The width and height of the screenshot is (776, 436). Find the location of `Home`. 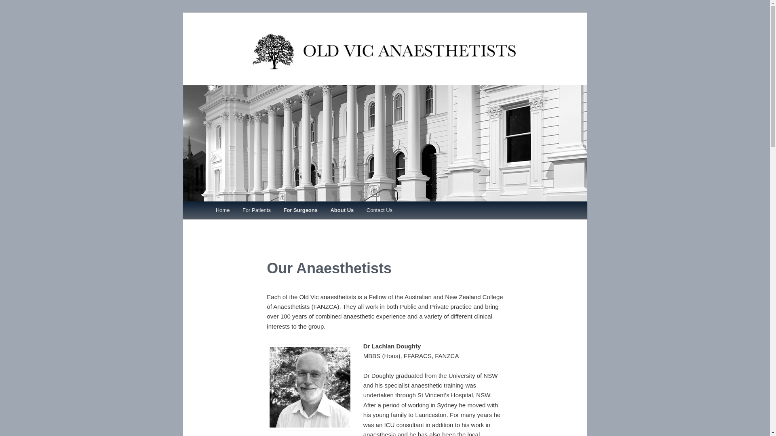

Home is located at coordinates (223, 210).